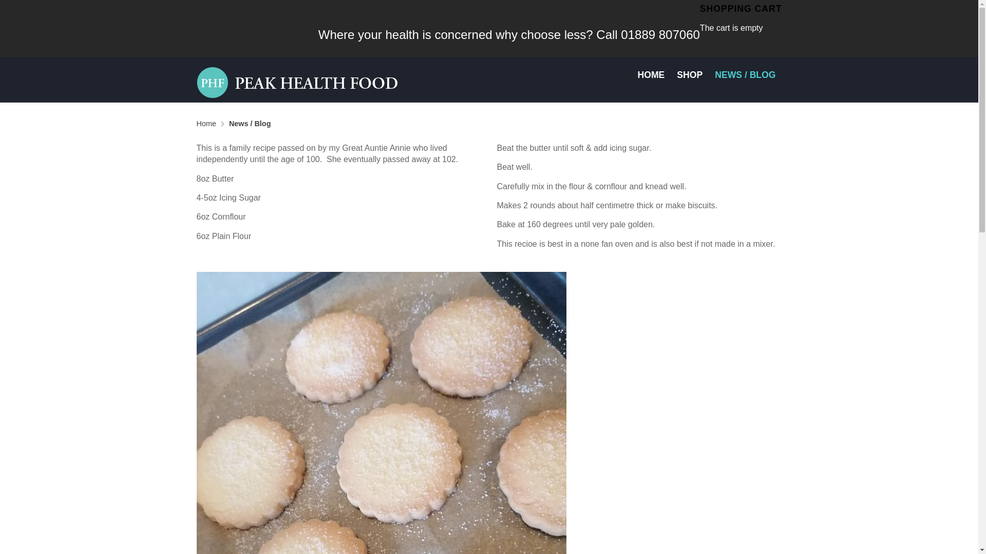 The height and width of the screenshot is (554, 986). I want to click on Home, so click(210, 123).